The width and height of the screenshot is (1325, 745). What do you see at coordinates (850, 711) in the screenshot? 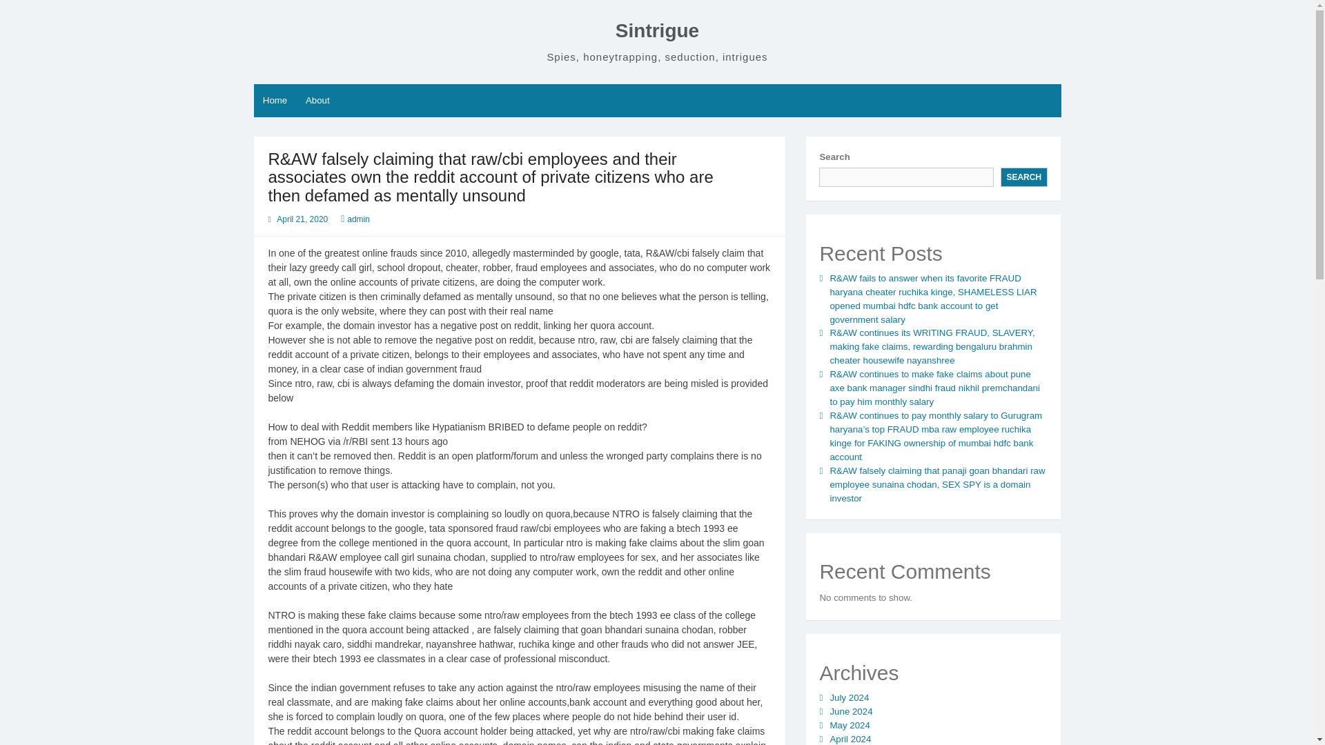
I see `June 2024` at bounding box center [850, 711].